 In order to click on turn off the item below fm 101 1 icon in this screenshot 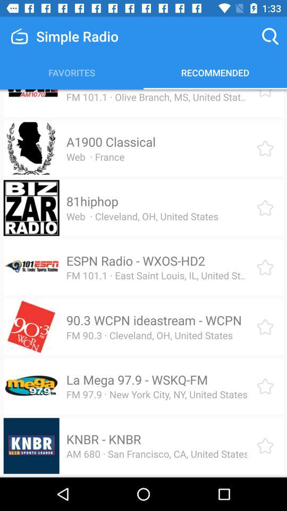, I will do `click(111, 142)`.